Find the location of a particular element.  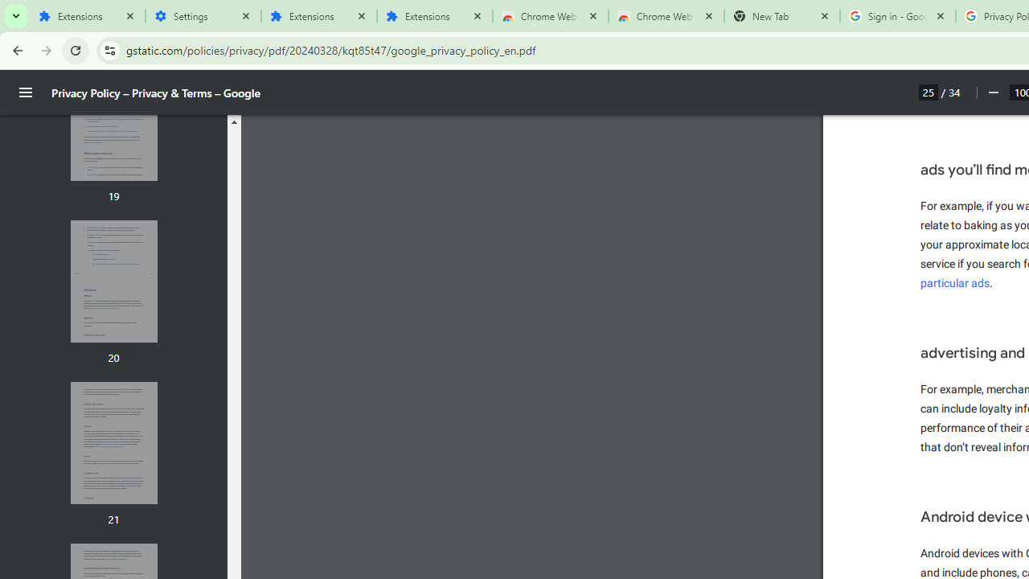

Thumbnail for page 21 is located at coordinates (113, 443).